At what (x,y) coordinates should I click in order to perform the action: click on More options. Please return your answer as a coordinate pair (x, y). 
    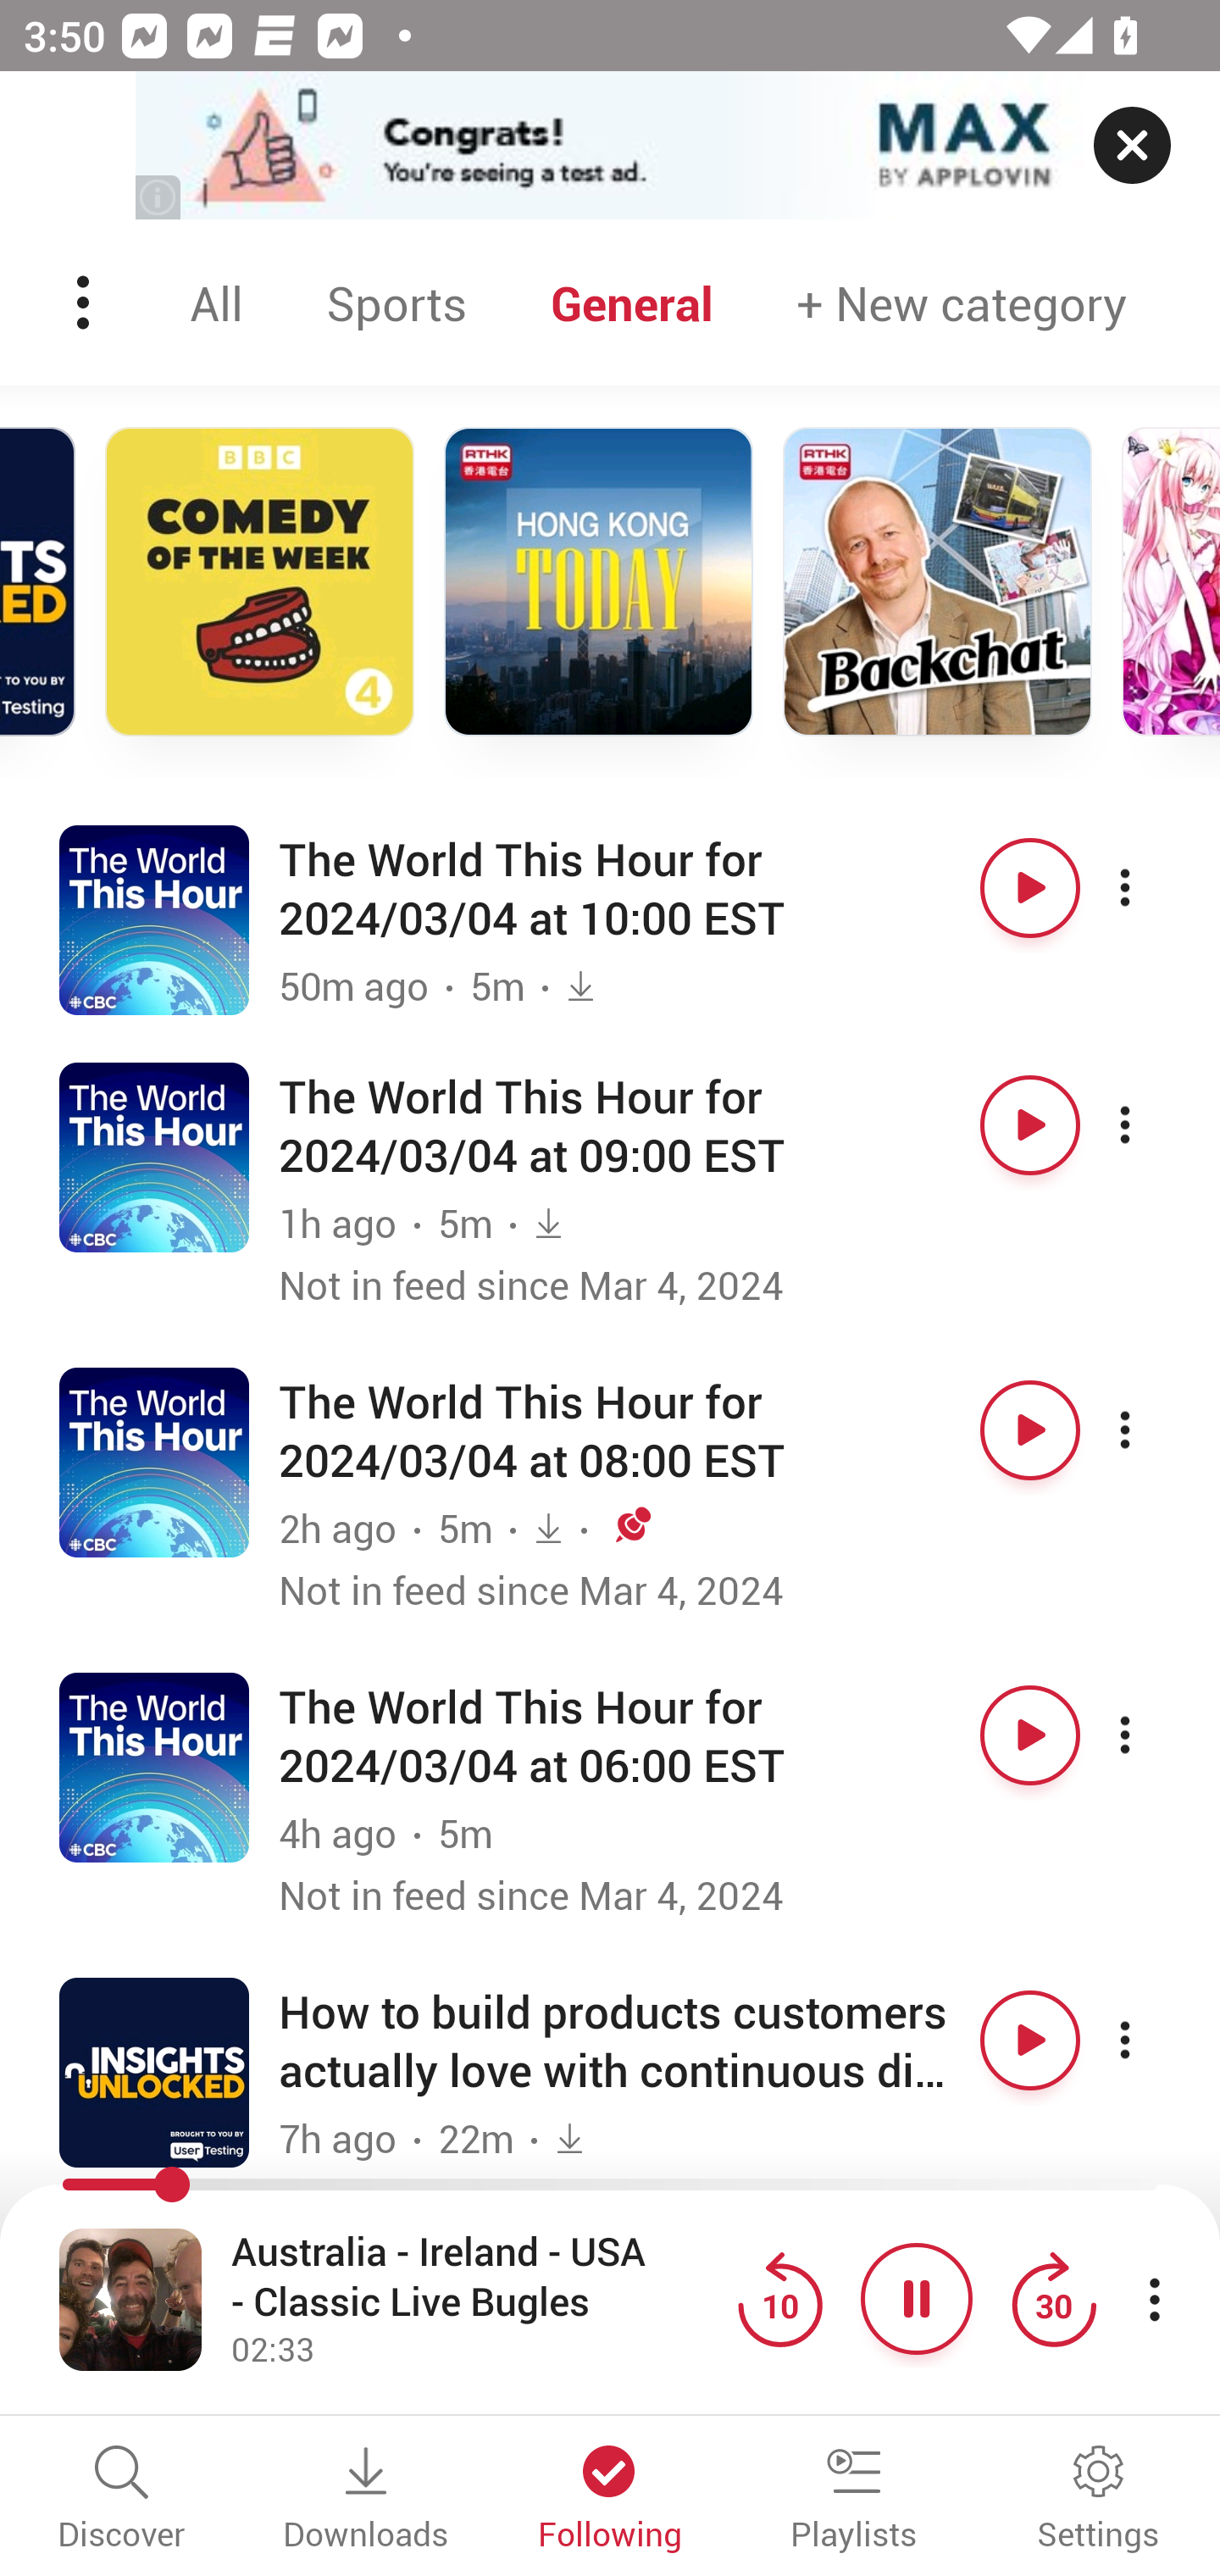
    Looking at the image, I should click on (1154, 1734).